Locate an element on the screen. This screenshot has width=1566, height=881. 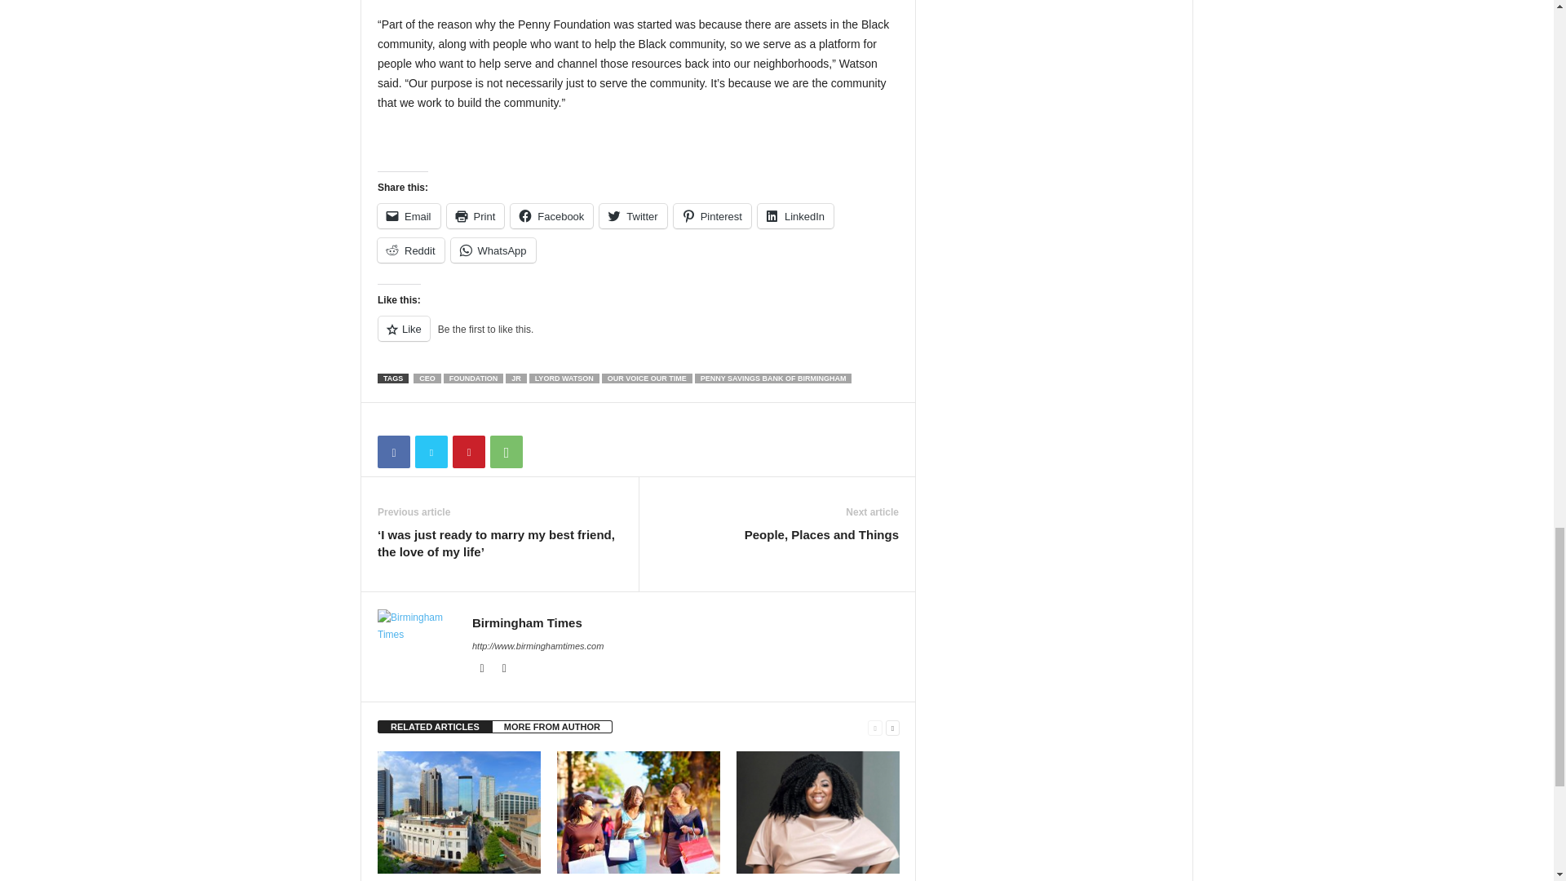
Like or Reblog is located at coordinates (638, 338).